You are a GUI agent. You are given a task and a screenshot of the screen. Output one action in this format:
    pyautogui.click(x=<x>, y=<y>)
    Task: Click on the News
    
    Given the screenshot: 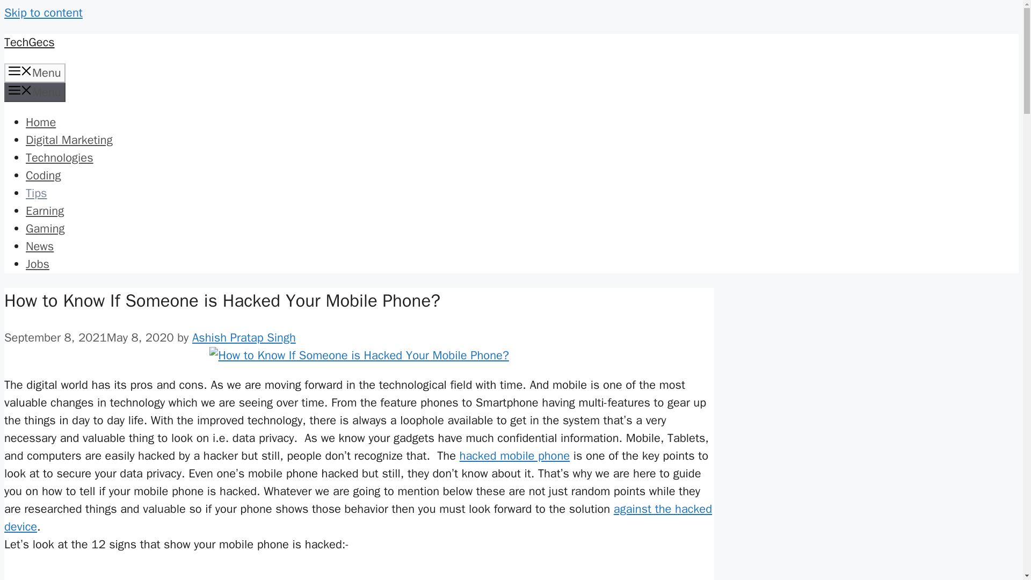 What is the action you would take?
    pyautogui.click(x=40, y=246)
    